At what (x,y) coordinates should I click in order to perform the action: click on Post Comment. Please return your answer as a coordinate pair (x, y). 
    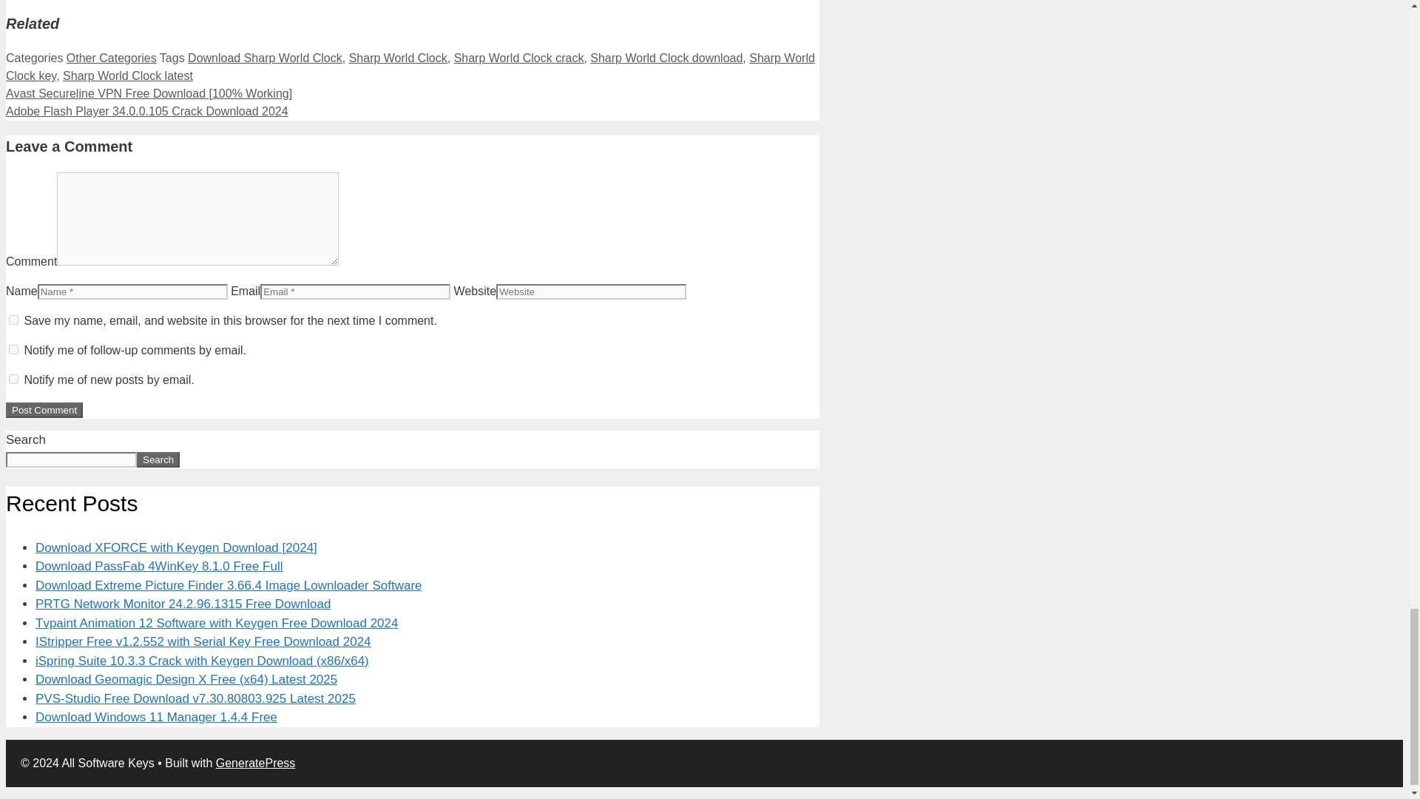
    Looking at the image, I should click on (44, 410).